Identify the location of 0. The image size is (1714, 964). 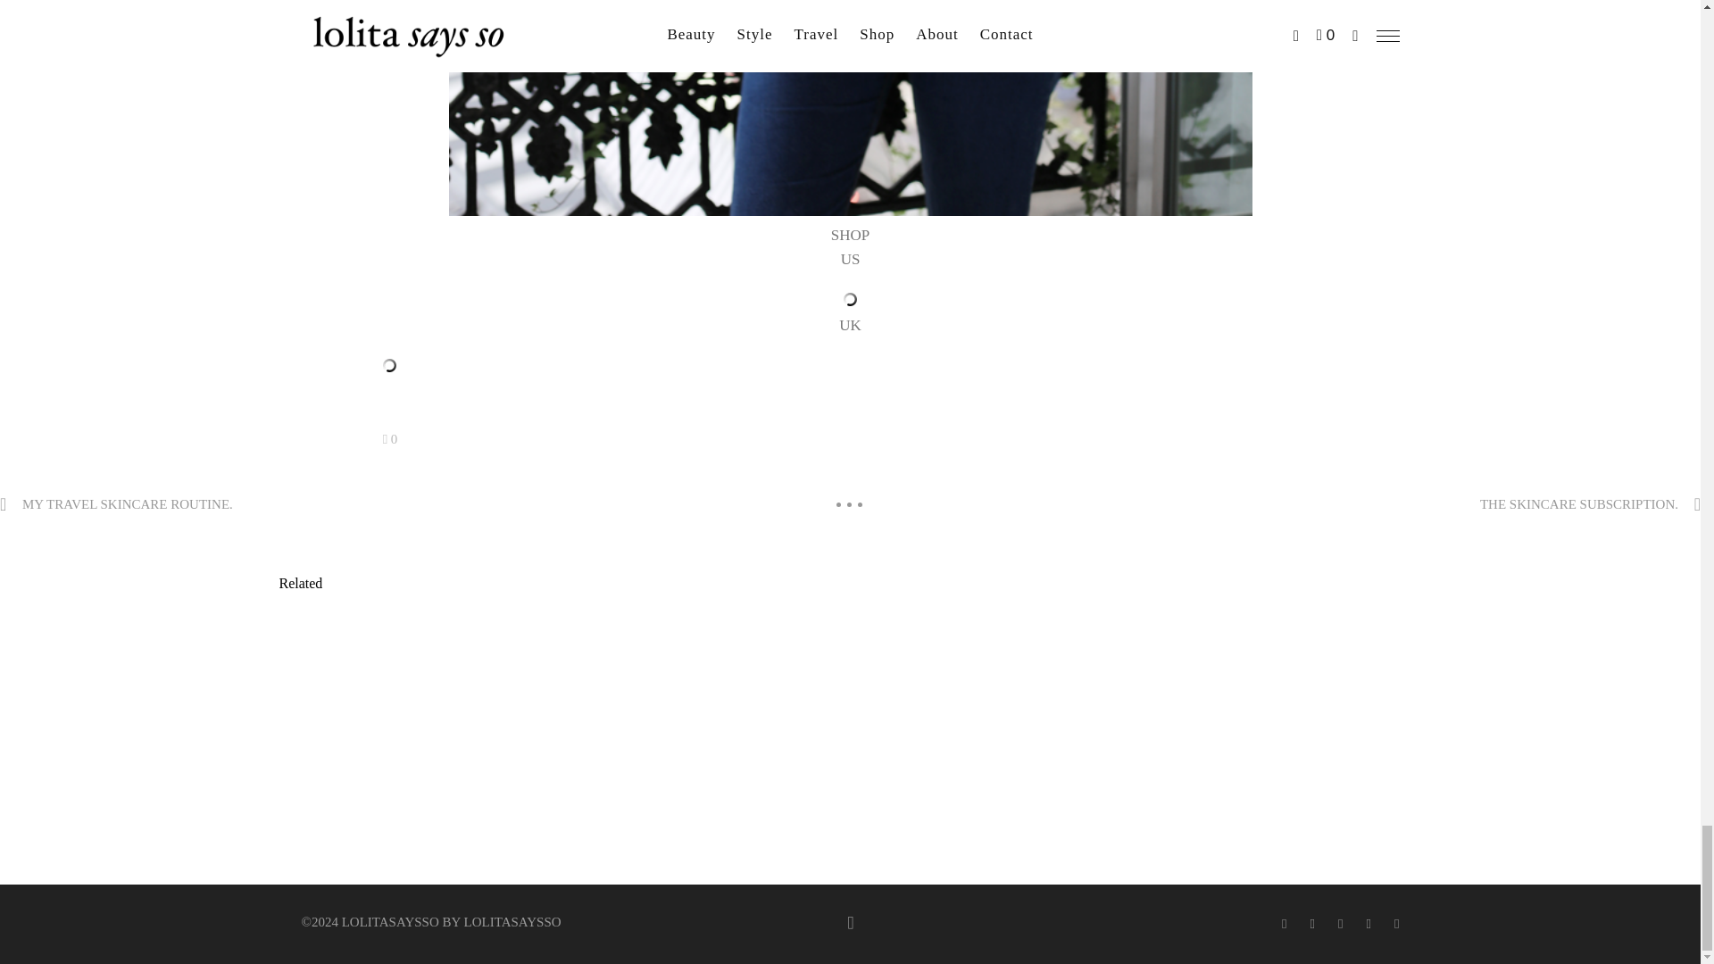
(389, 439).